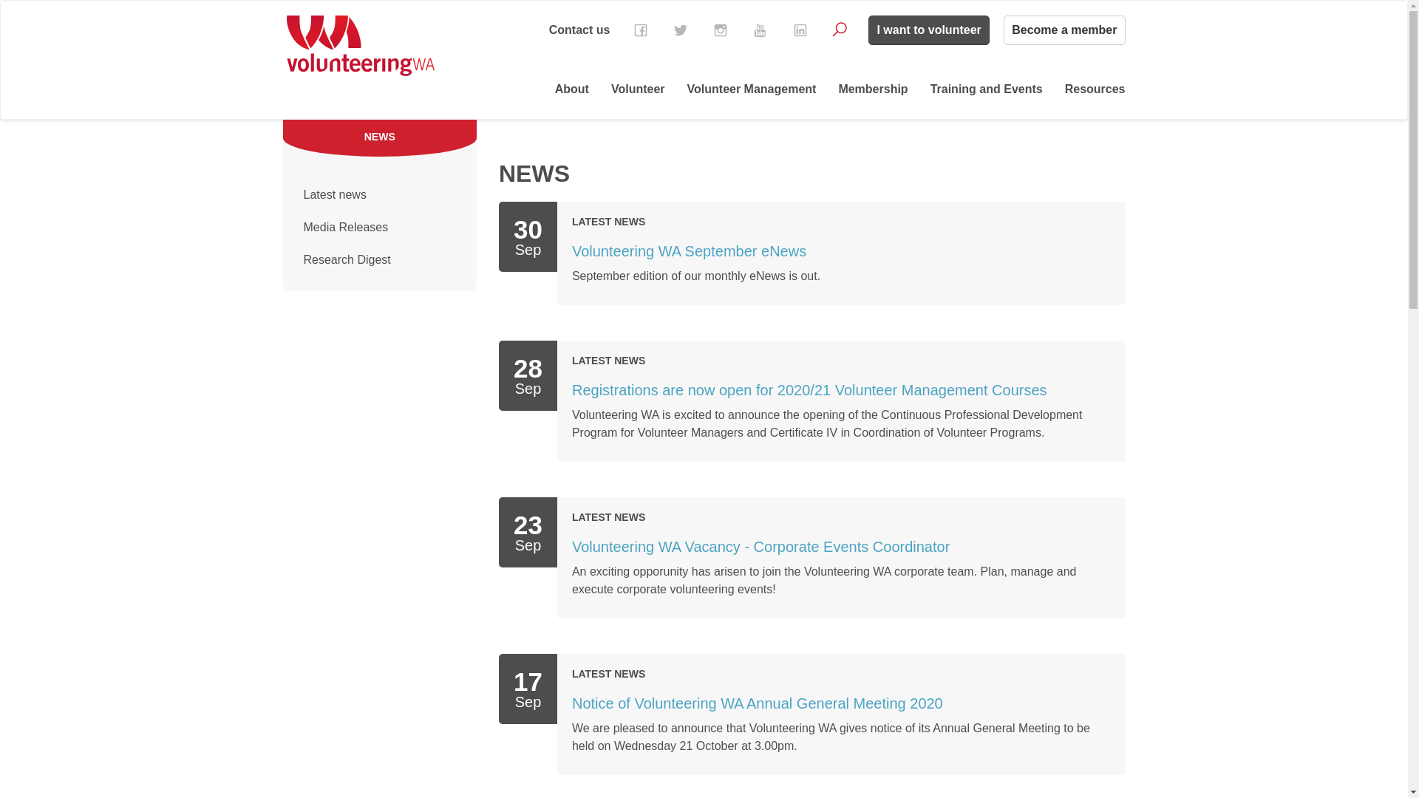  I want to click on Instagram, so click(721, 30).